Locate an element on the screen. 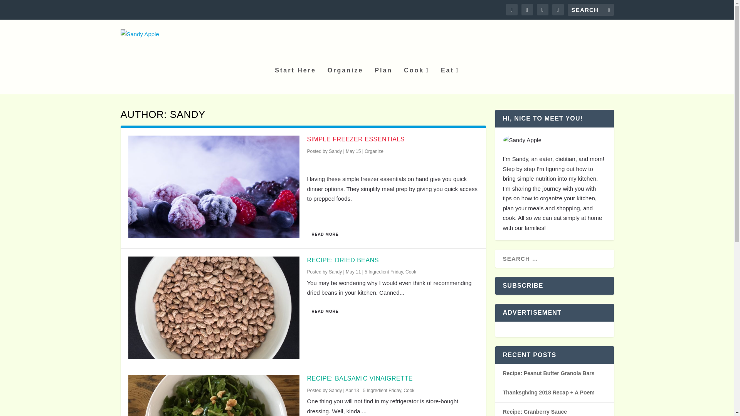 The image size is (740, 416). Sandy is located at coordinates (335, 390).